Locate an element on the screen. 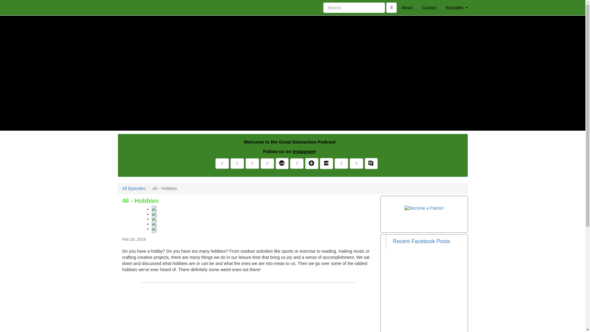 The image size is (590, 332). About is located at coordinates (407, 7).